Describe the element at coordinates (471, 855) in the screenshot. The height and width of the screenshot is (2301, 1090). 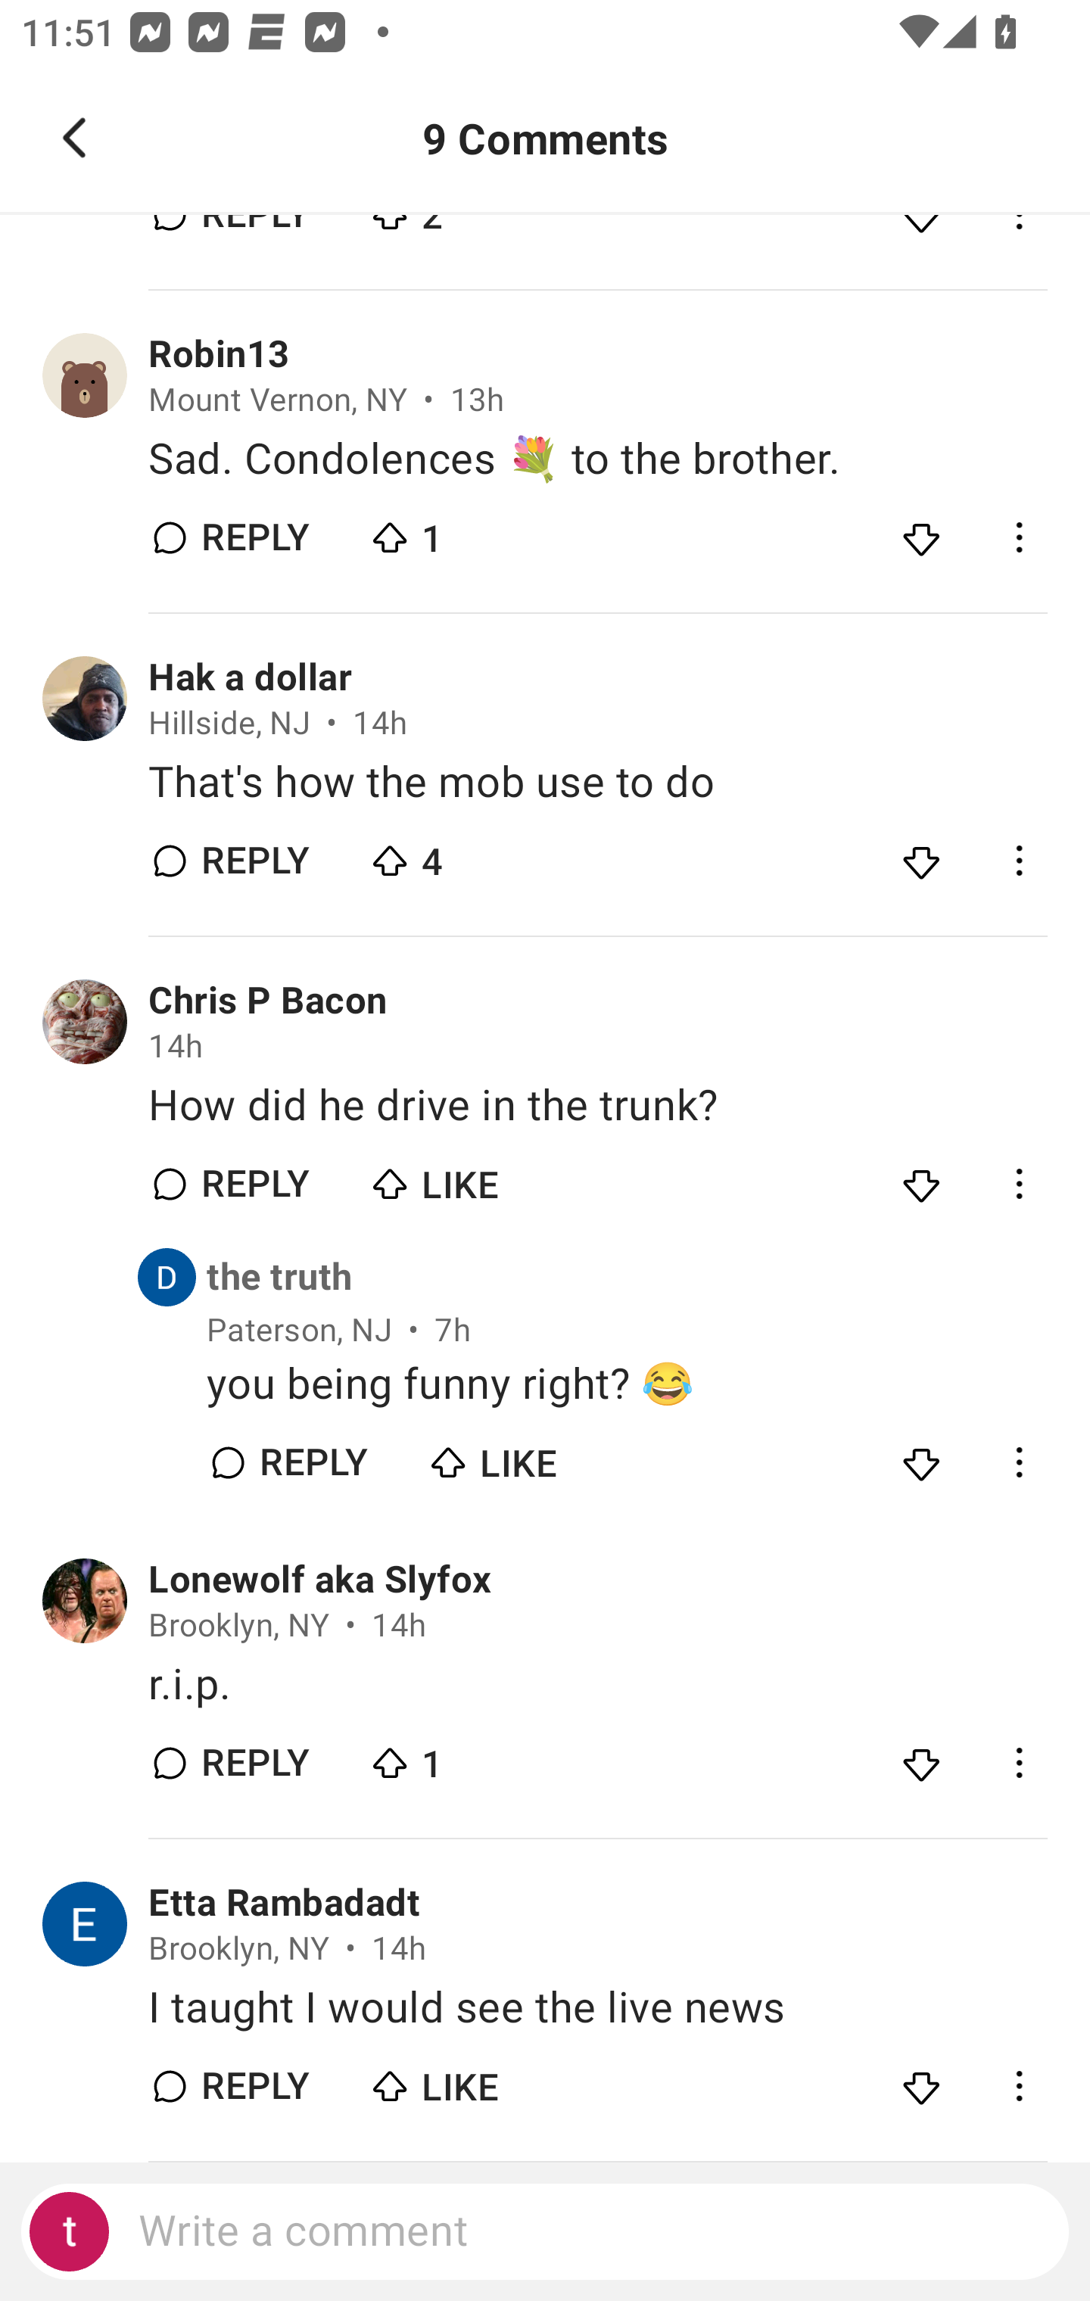
I see `4` at that location.